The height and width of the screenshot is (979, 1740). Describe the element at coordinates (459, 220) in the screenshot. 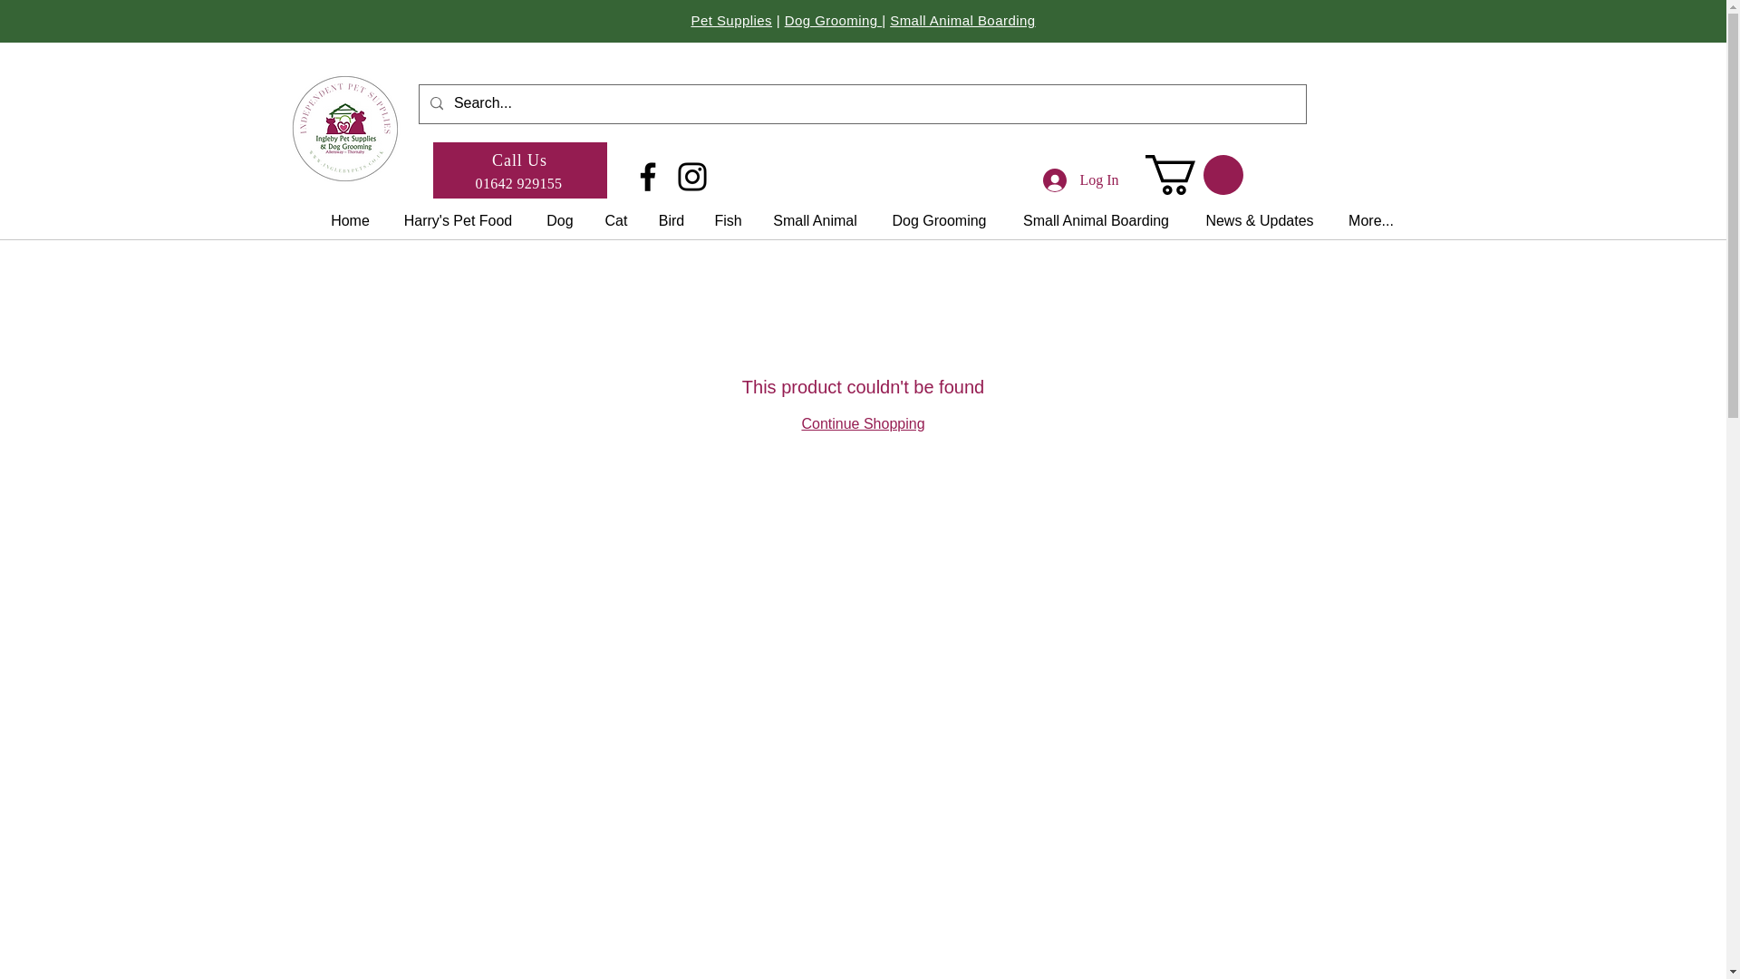

I see `Harry's Pet Food` at that location.